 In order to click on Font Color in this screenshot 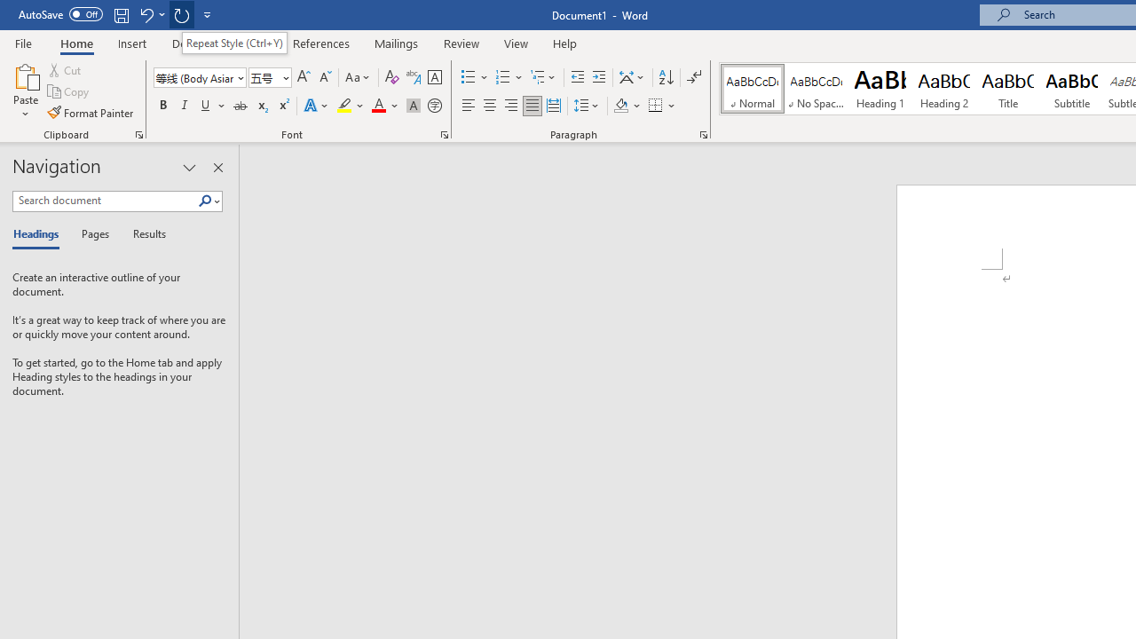, I will do `click(385, 106)`.